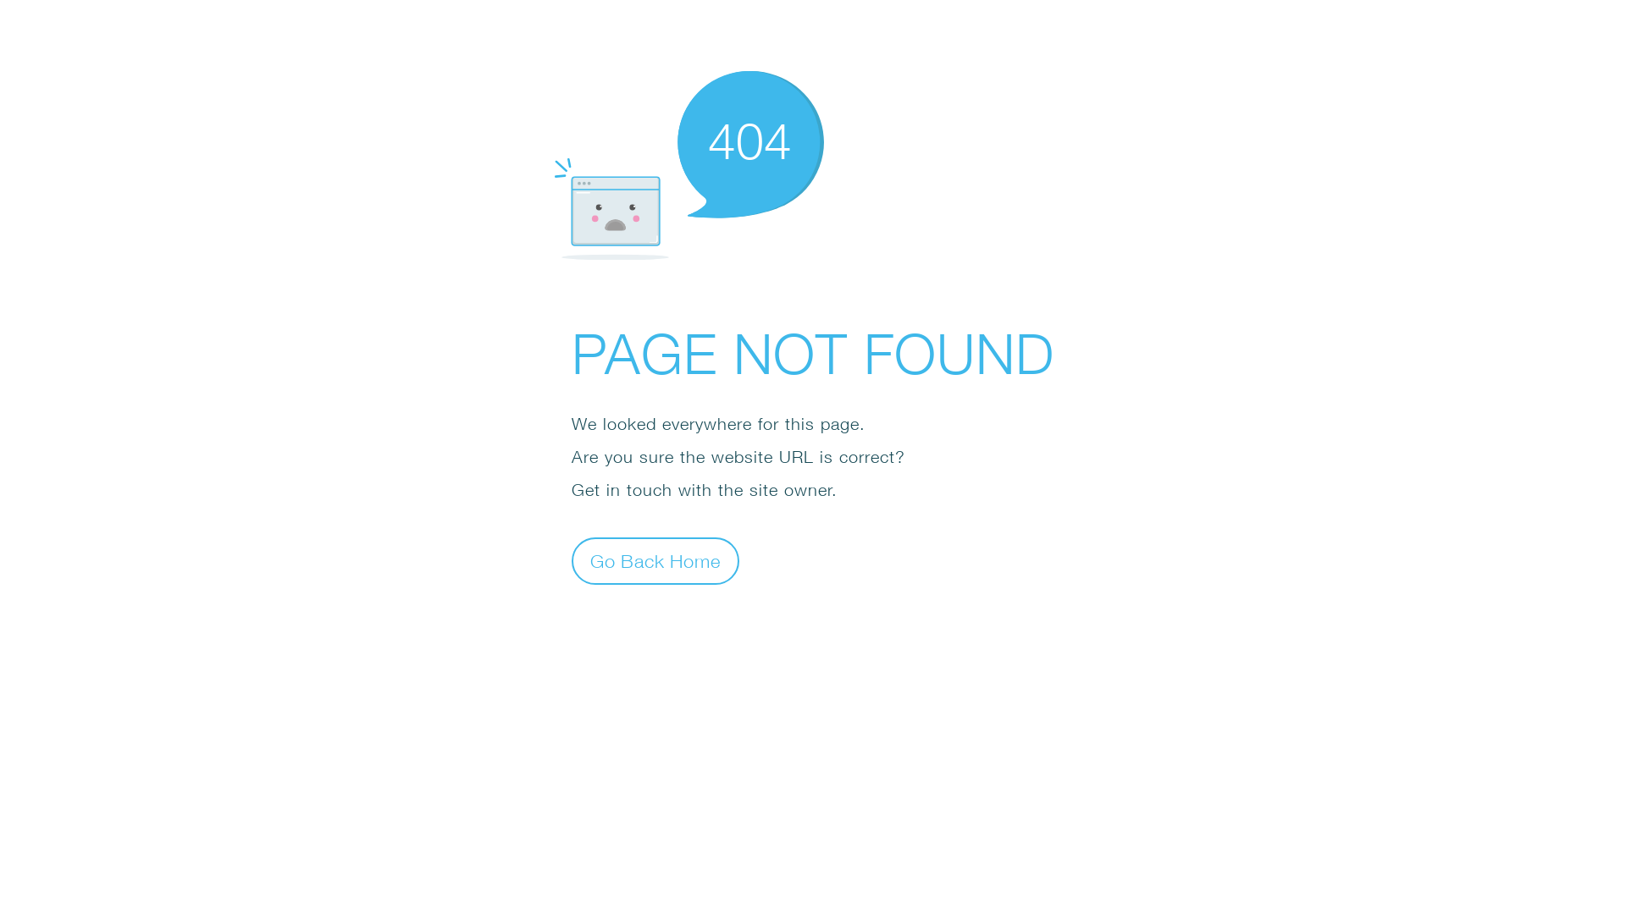  I want to click on Go Back Home, so click(655, 560).